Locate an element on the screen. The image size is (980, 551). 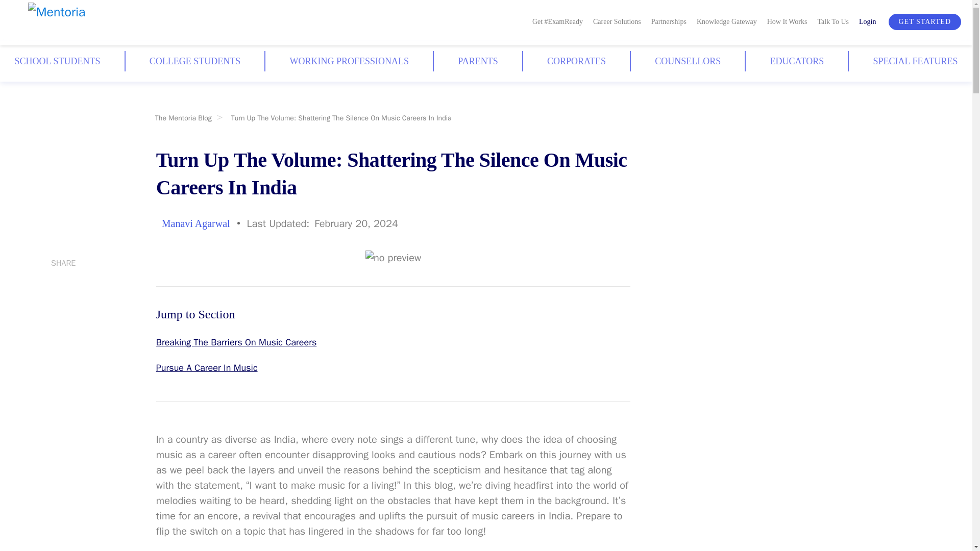
Career Solutions is located at coordinates (617, 20).